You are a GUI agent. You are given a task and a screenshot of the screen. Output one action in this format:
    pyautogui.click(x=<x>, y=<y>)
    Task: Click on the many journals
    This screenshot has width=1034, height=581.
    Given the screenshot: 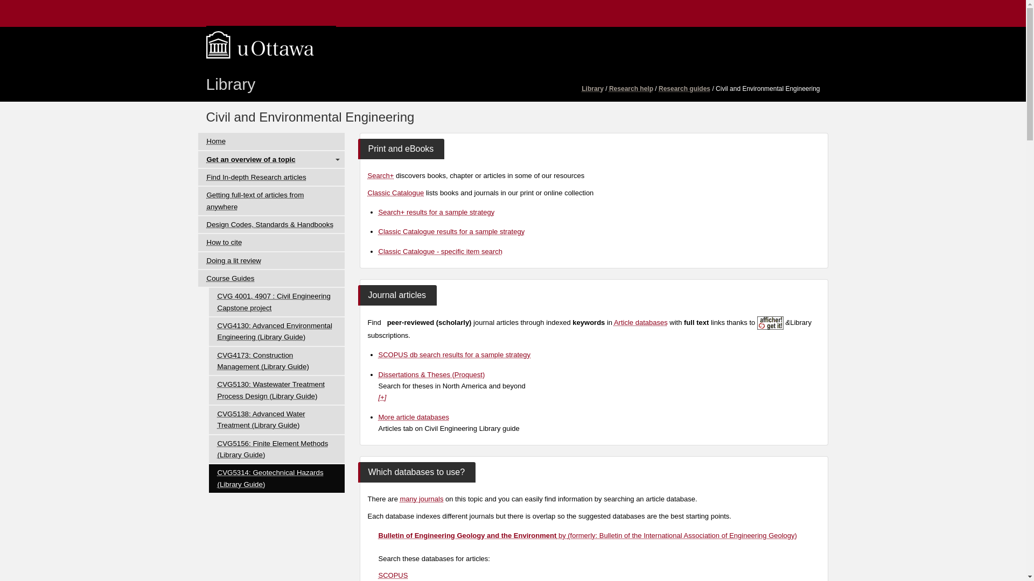 What is the action you would take?
    pyautogui.click(x=421, y=499)
    